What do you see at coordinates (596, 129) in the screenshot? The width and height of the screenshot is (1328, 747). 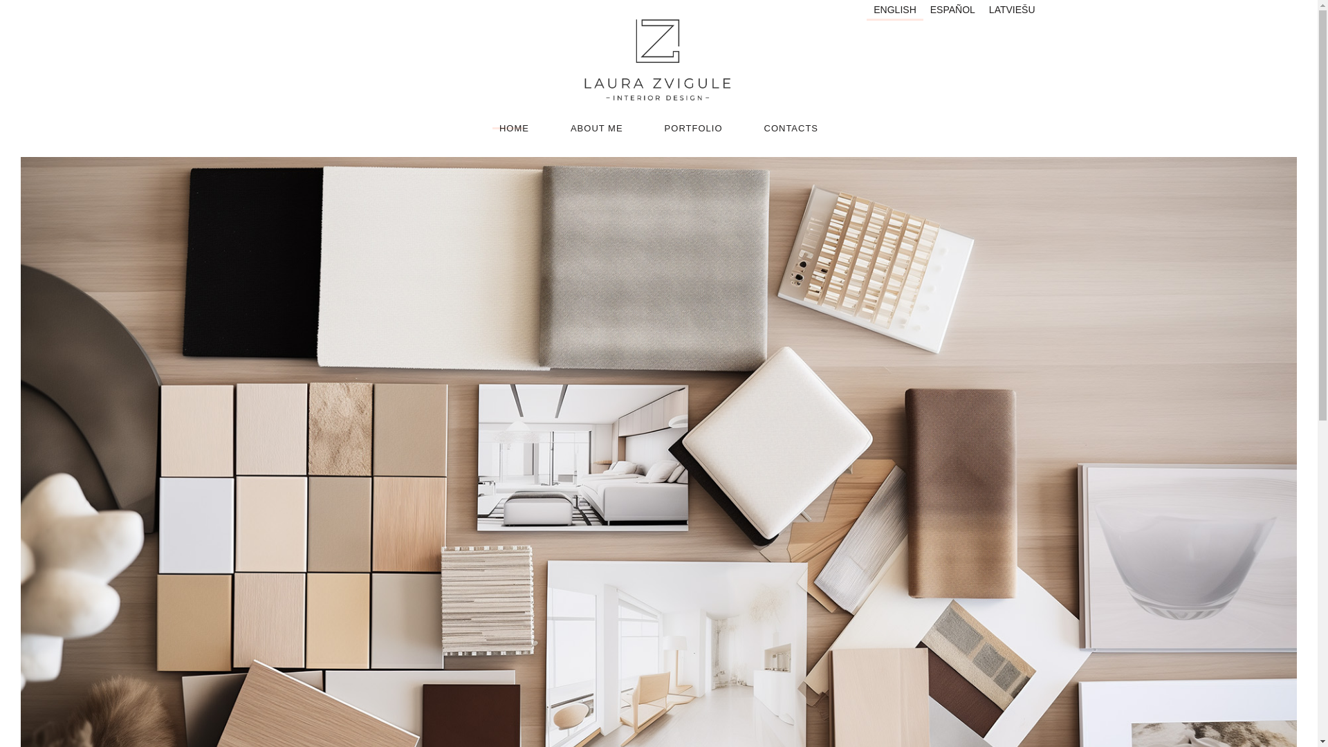 I see `ABOUT ME` at bounding box center [596, 129].